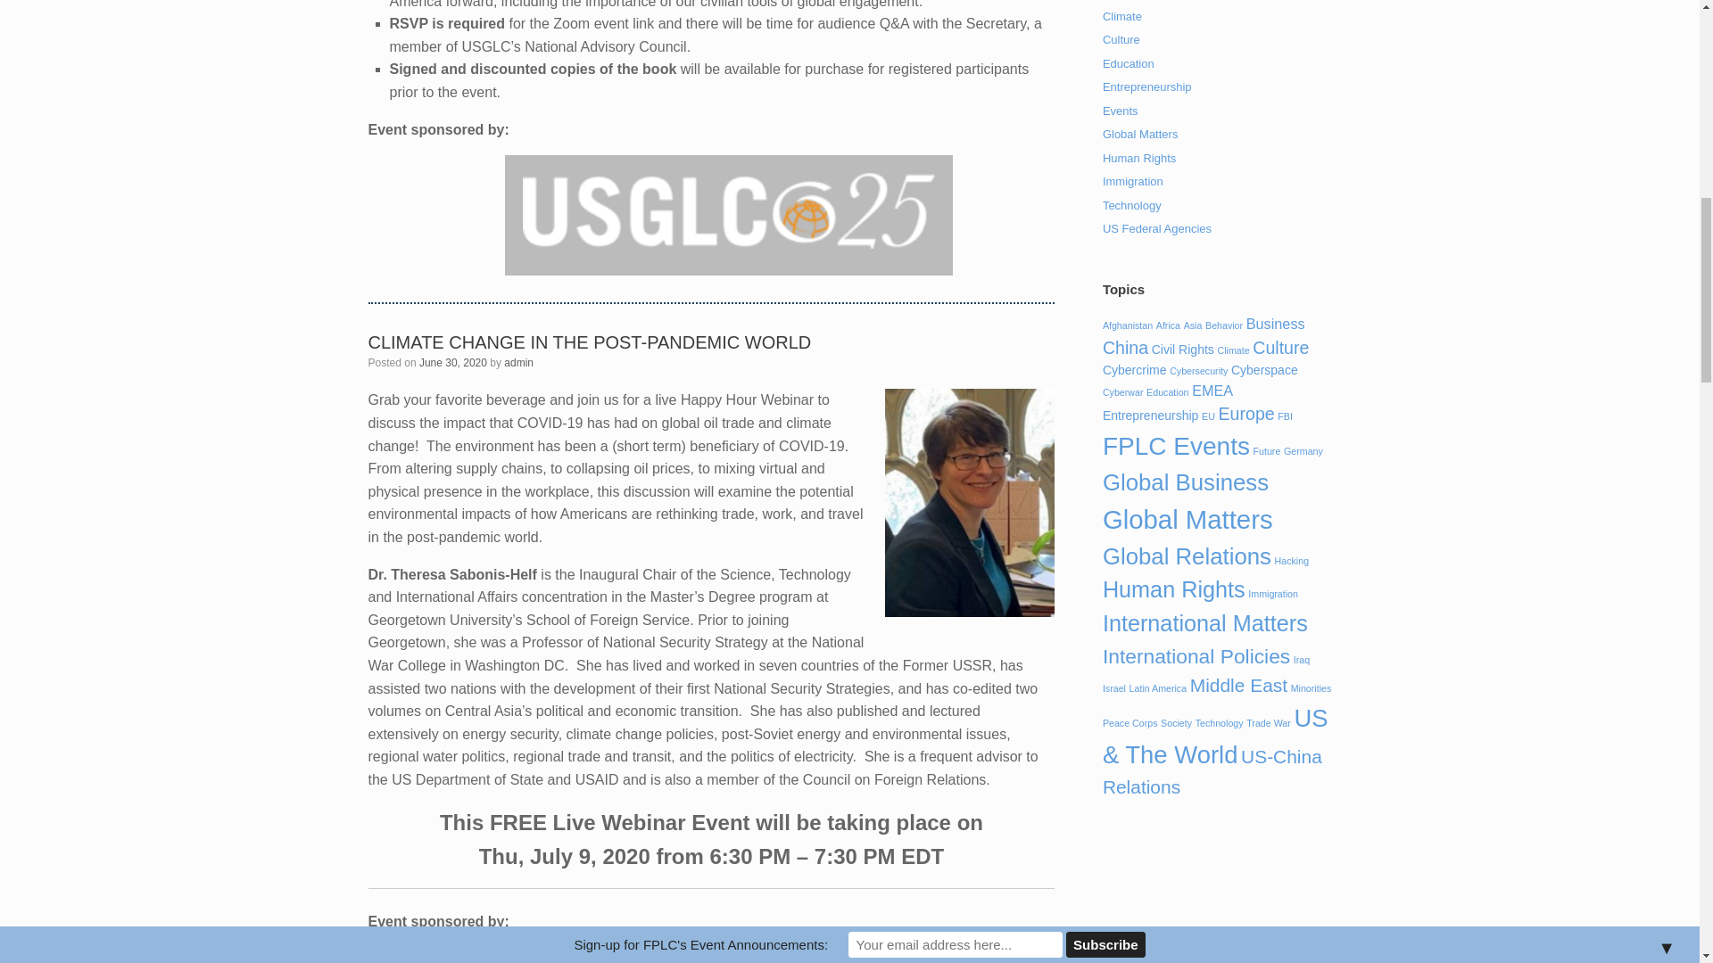 The height and width of the screenshot is (963, 1713). What do you see at coordinates (589, 342) in the screenshot?
I see `CLIMATE CHANGE IN THE POST-PANDEMIC WORLD` at bounding box center [589, 342].